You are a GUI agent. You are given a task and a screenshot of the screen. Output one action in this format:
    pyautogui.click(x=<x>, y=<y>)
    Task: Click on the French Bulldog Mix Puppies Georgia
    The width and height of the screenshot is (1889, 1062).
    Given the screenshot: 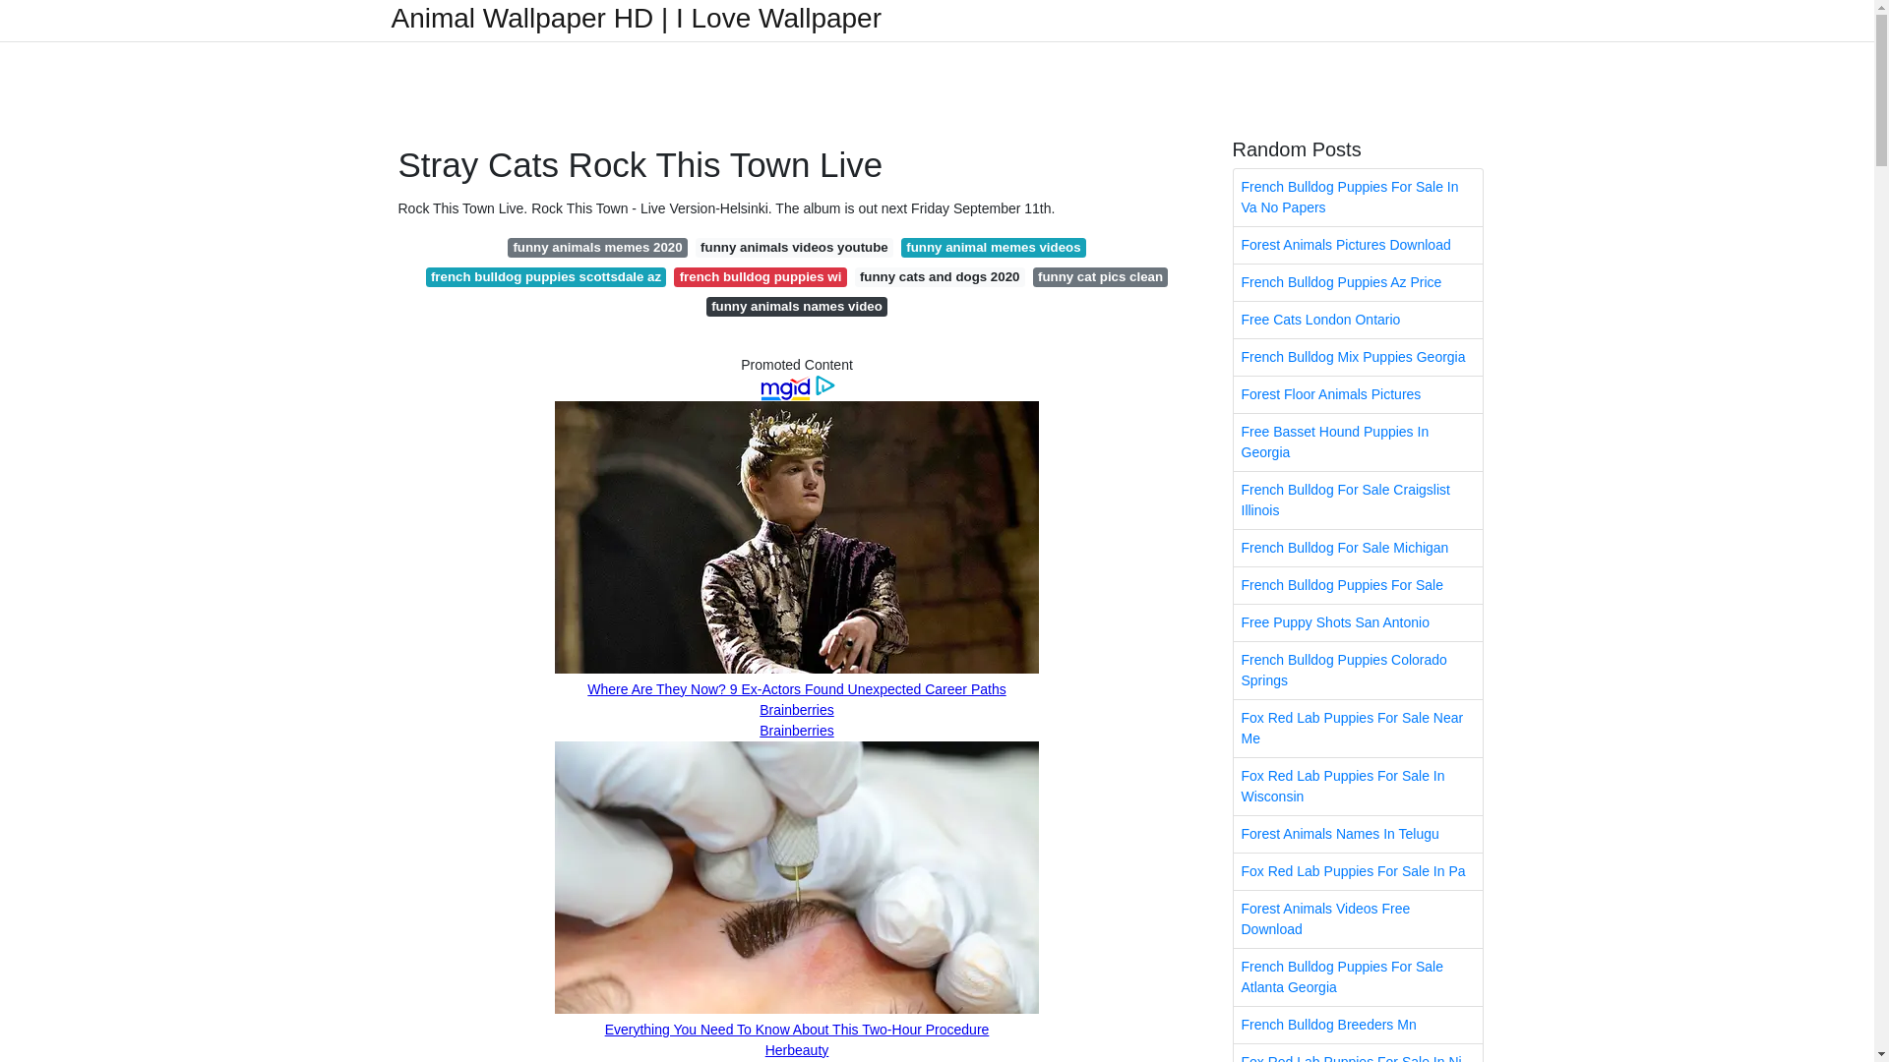 What is the action you would take?
    pyautogui.click(x=1358, y=357)
    